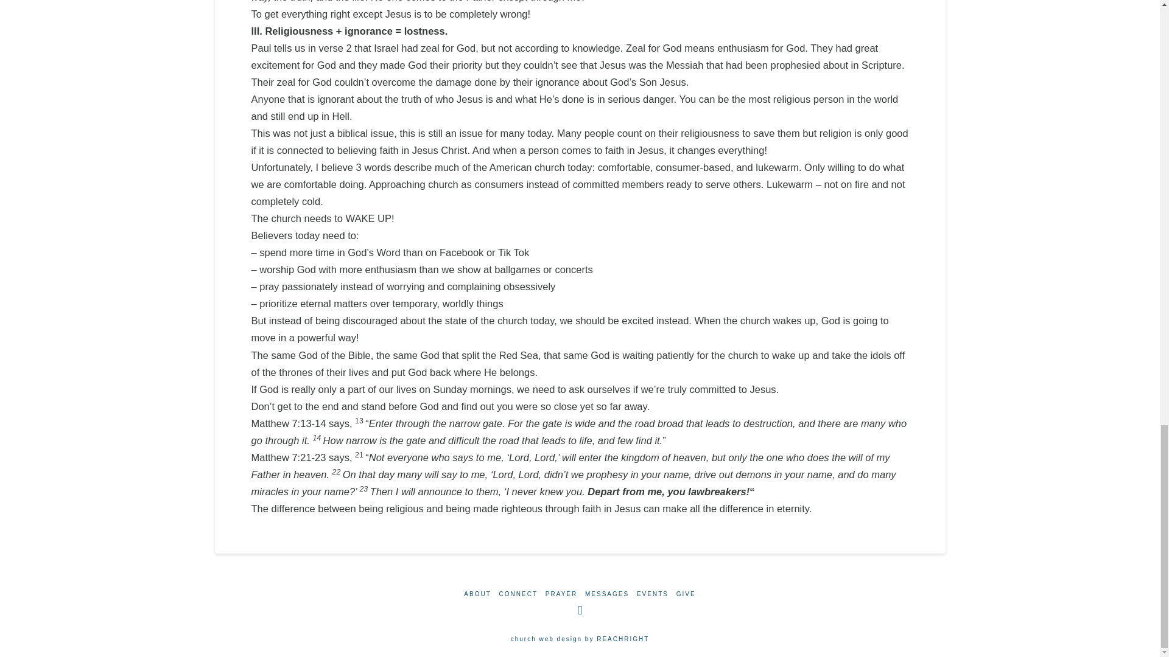 Image resolution: width=1169 pixels, height=657 pixels. Describe the element at coordinates (518, 594) in the screenshot. I see `CONNECT` at that location.